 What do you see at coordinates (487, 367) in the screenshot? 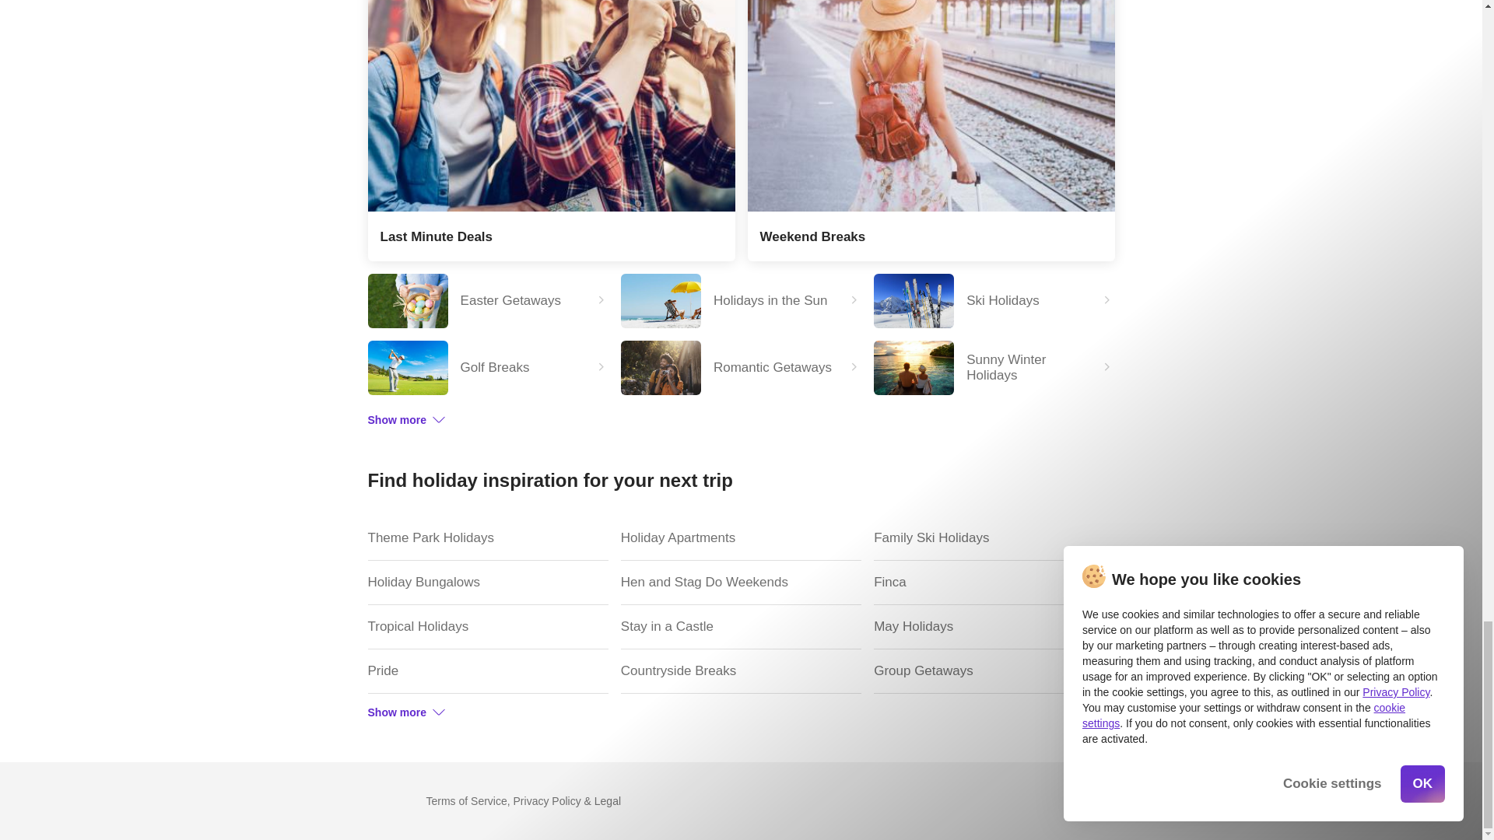
I see `Golf Breaks` at bounding box center [487, 367].